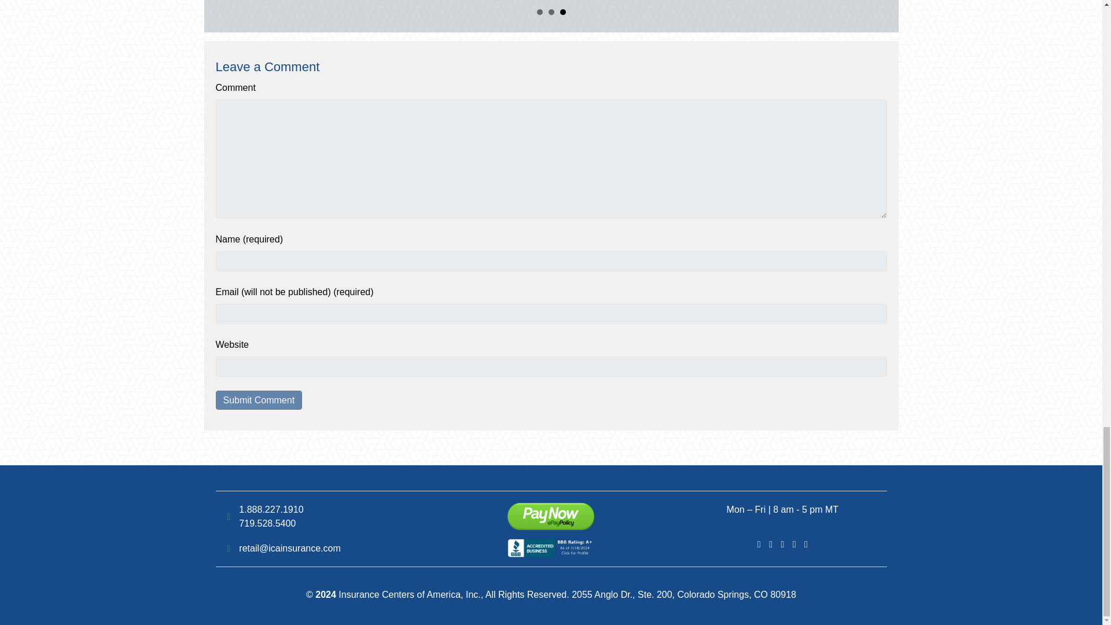 This screenshot has width=1111, height=625. Describe the element at coordinates (259, 400) in the screenshot. I see `Submit Comment` at that location.